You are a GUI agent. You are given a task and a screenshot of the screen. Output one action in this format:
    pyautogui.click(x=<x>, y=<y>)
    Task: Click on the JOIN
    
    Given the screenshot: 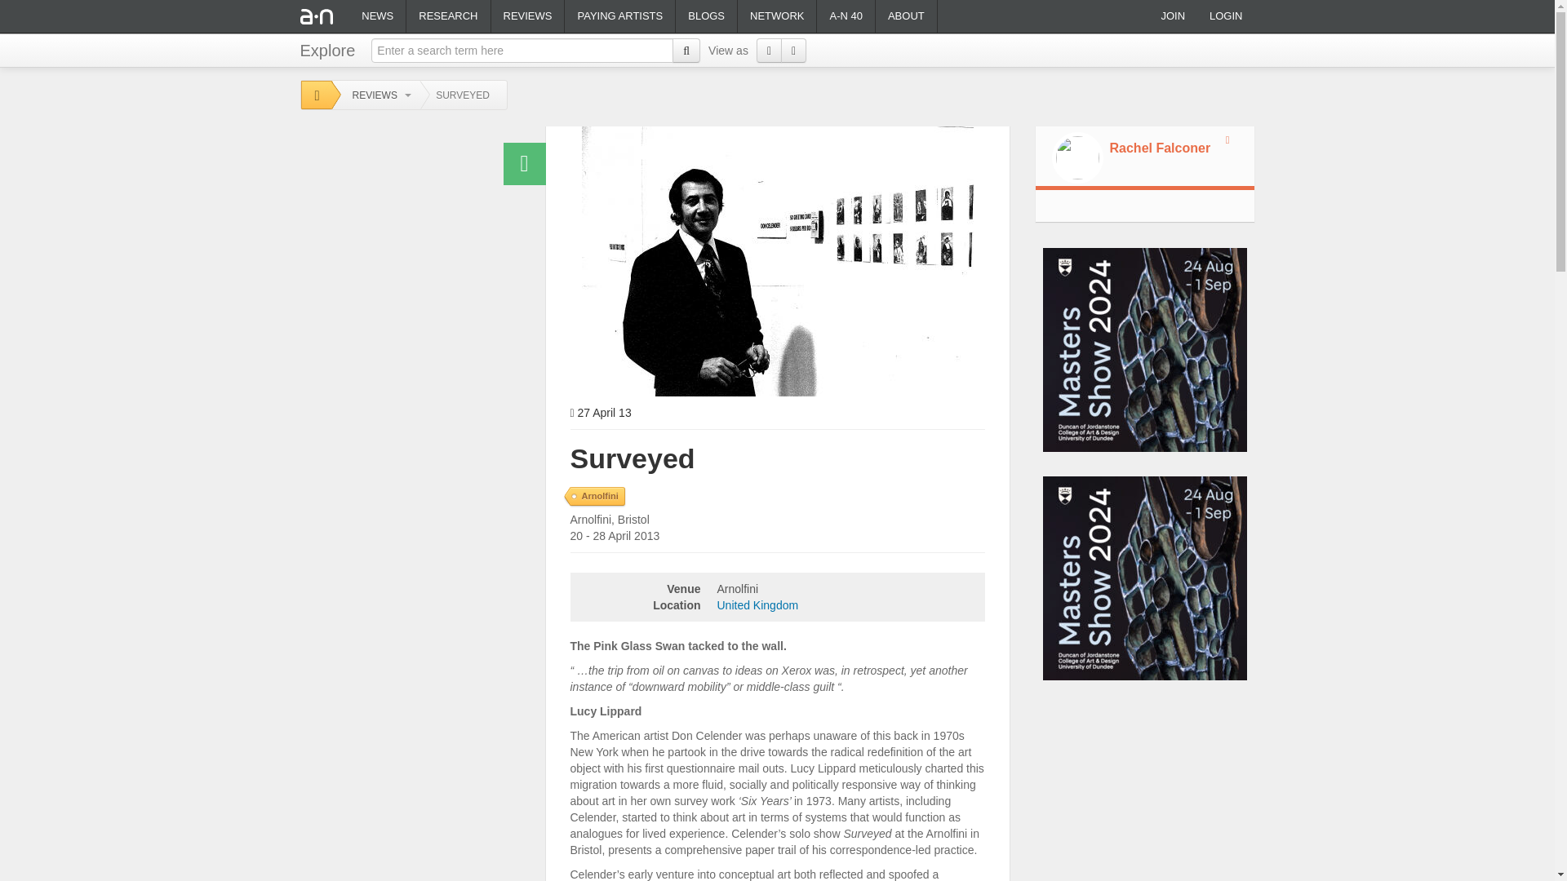 What is the action you would take?
    pyautogui.click(x=1172, y=16)
    